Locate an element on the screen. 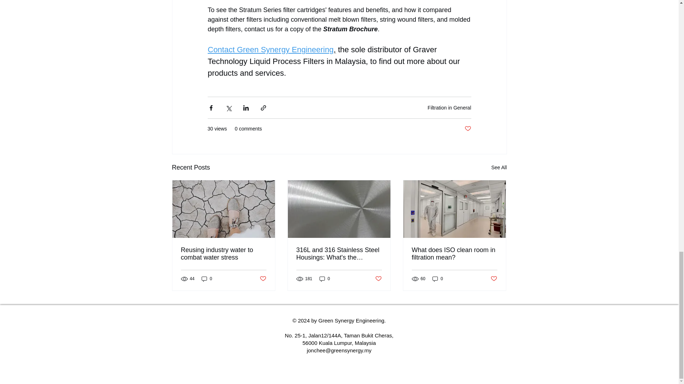  Contact Green Synergy Engineering is located at coordinates (270, 50).